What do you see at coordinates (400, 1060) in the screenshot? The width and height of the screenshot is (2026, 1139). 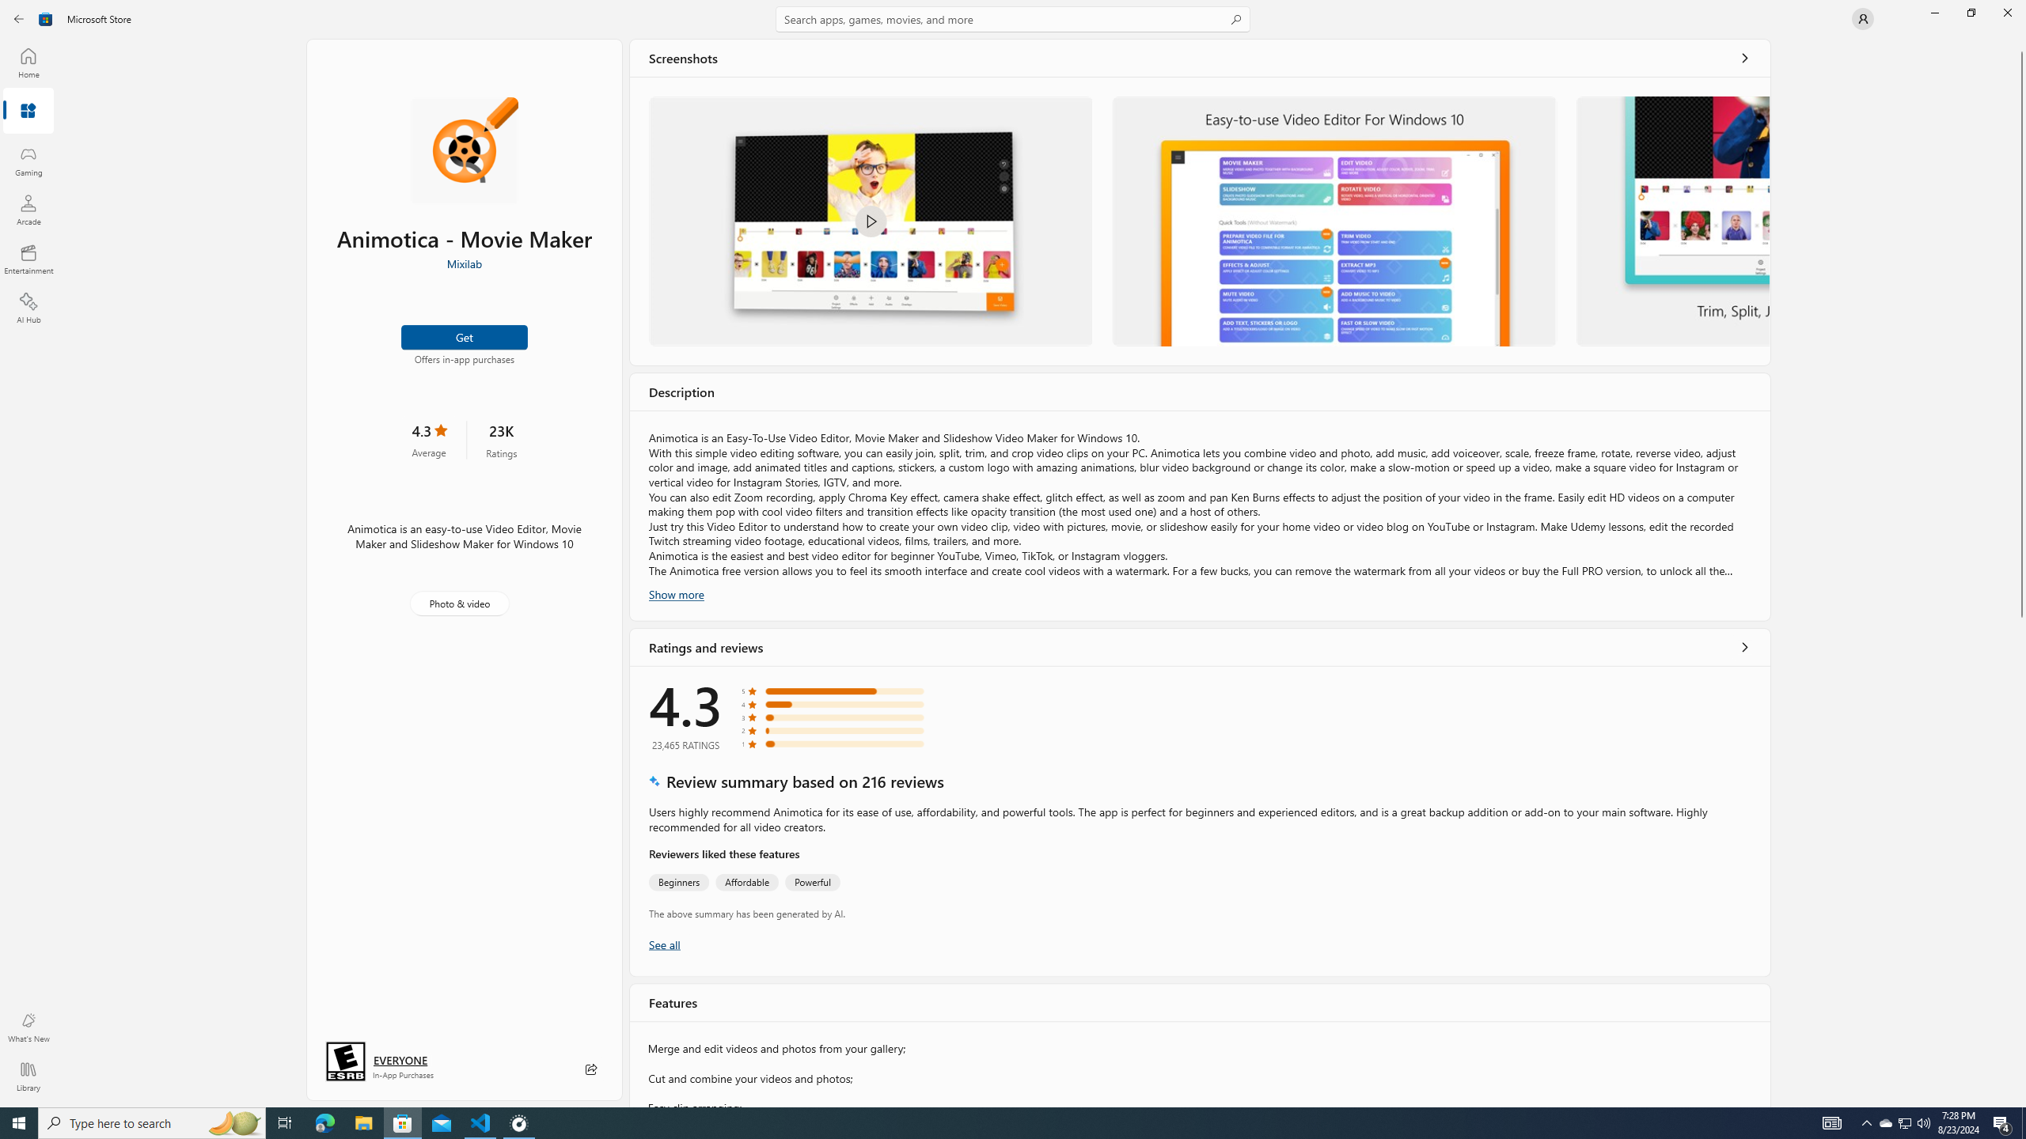 I see `Age rating: EVERYONE. Click for more information.` at bounding box center [400, 1060].